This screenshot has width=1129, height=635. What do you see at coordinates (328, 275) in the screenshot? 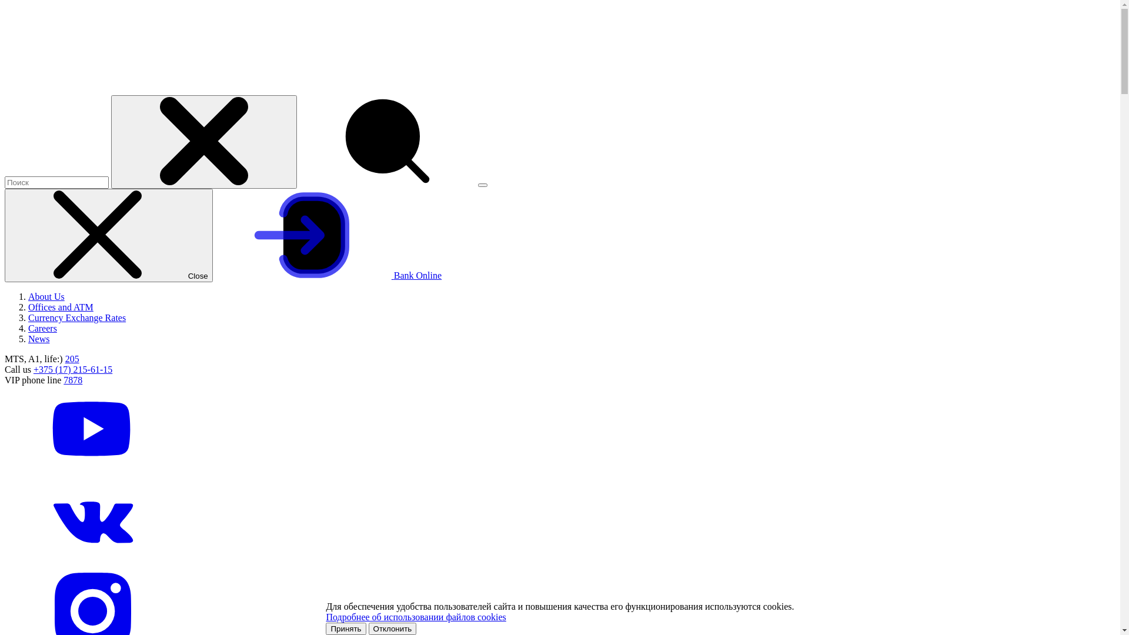
I see `Bank Online` at bounding box center [328, 275].